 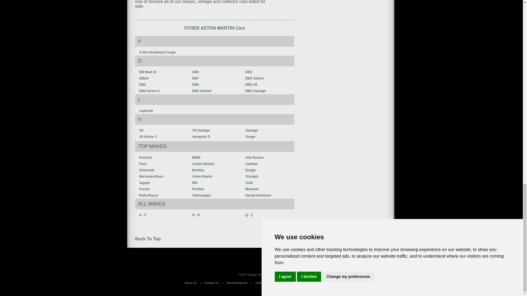 What do you see at coordinates (201, 91) in the screenshot?
I see `DB9 Volante` at bounding box center [201, 91].